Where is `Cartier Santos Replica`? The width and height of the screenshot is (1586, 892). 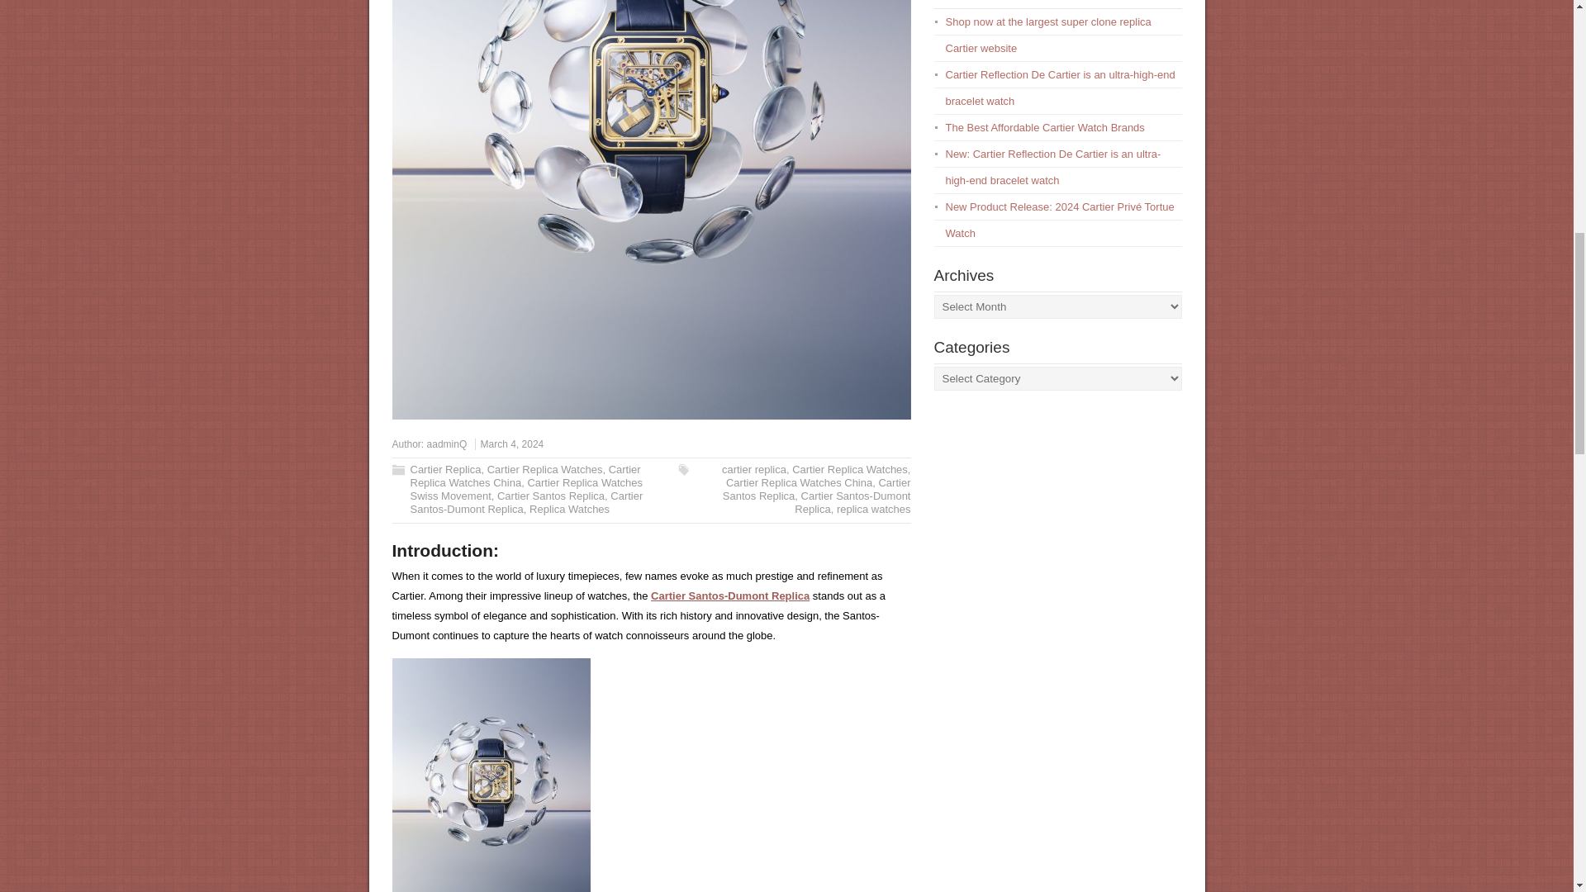
Cartier Santos Replica is located at coordinates (550, 496).